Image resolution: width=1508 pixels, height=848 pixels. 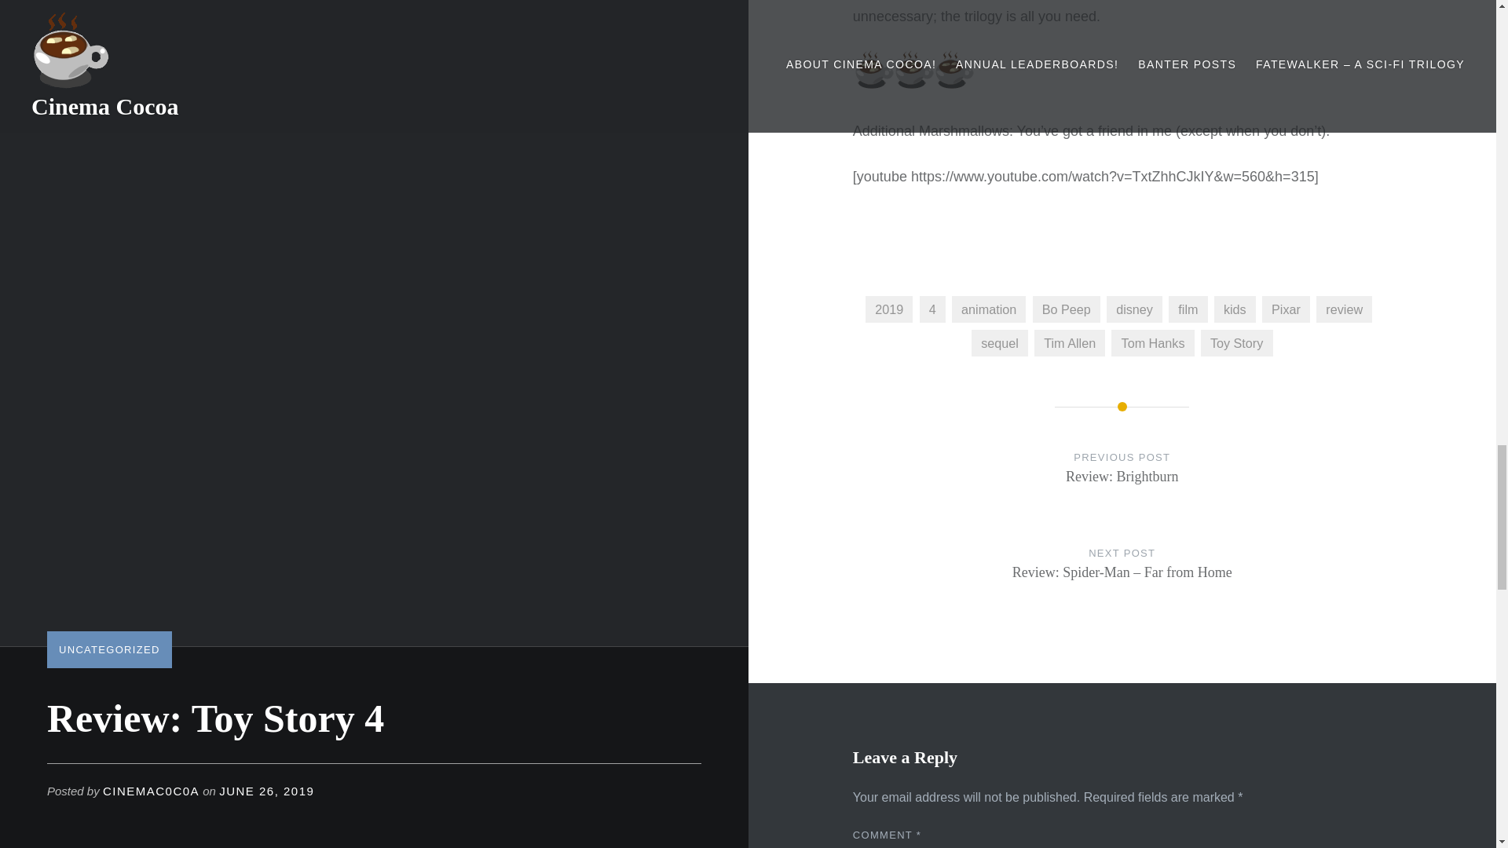 What do you see at coordinates (1134, 309) in the screenshot?
I see `disney` at bounding box center [1134, 309].